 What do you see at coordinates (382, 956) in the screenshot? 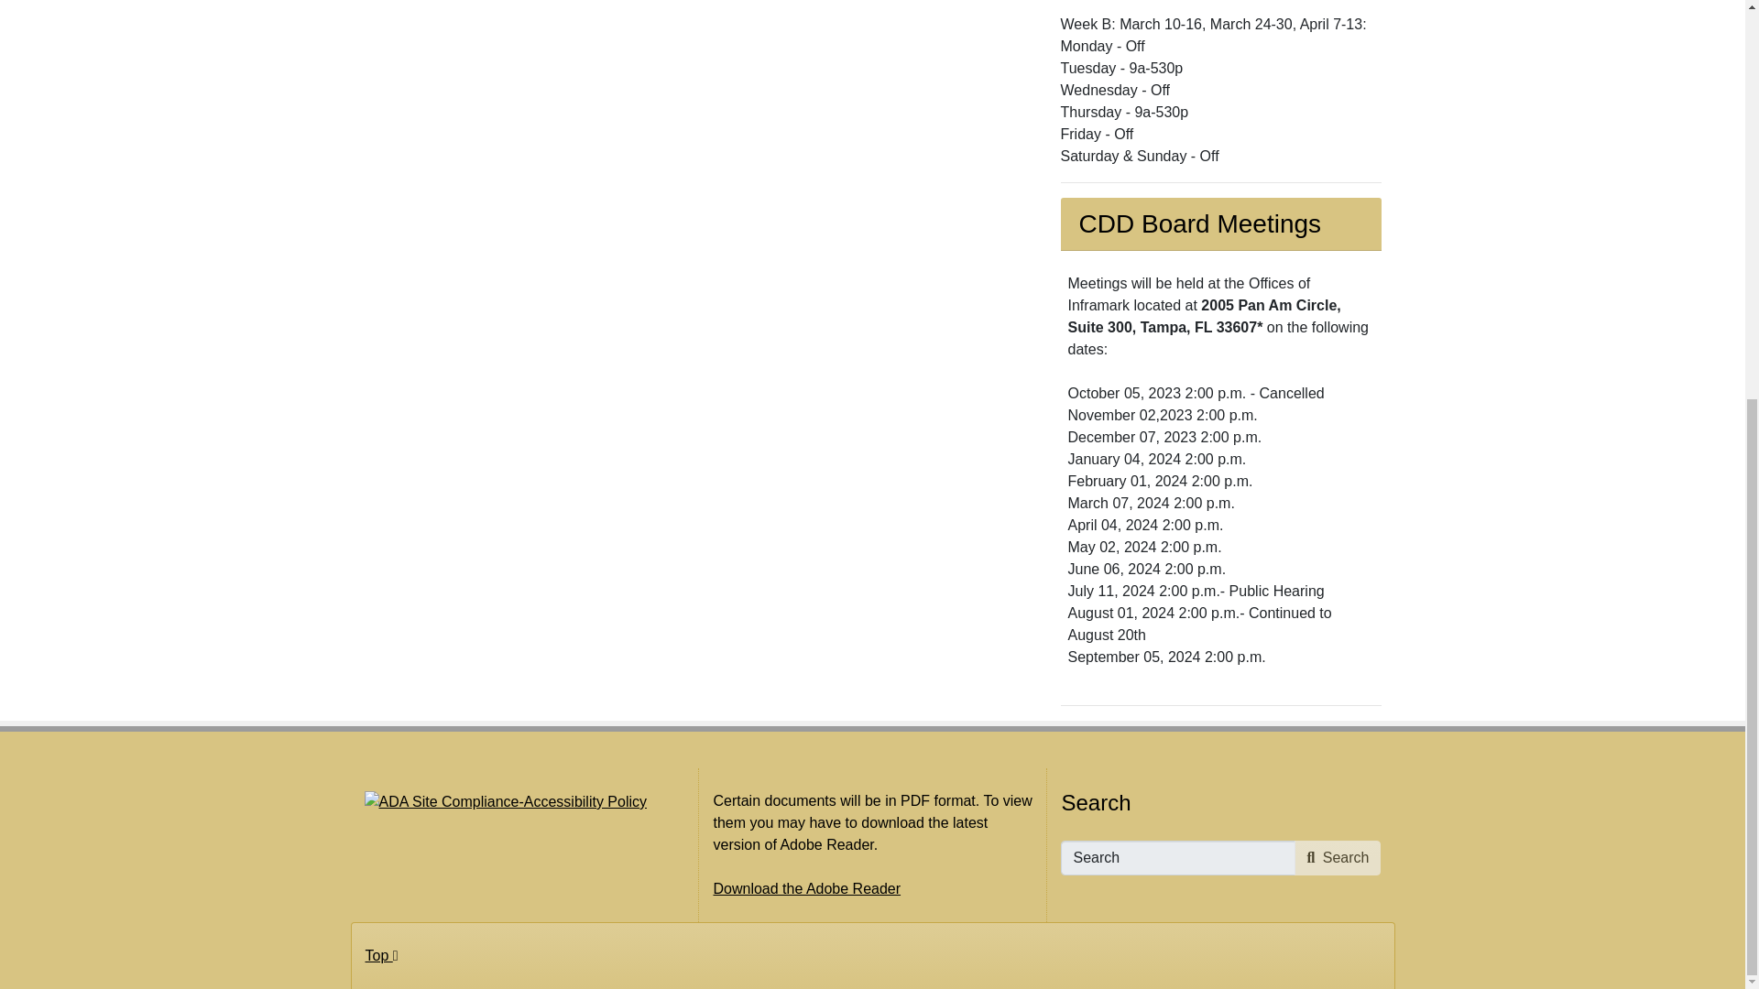
I see `Click to navigate back to top of page` at bounding box center [382, 956].